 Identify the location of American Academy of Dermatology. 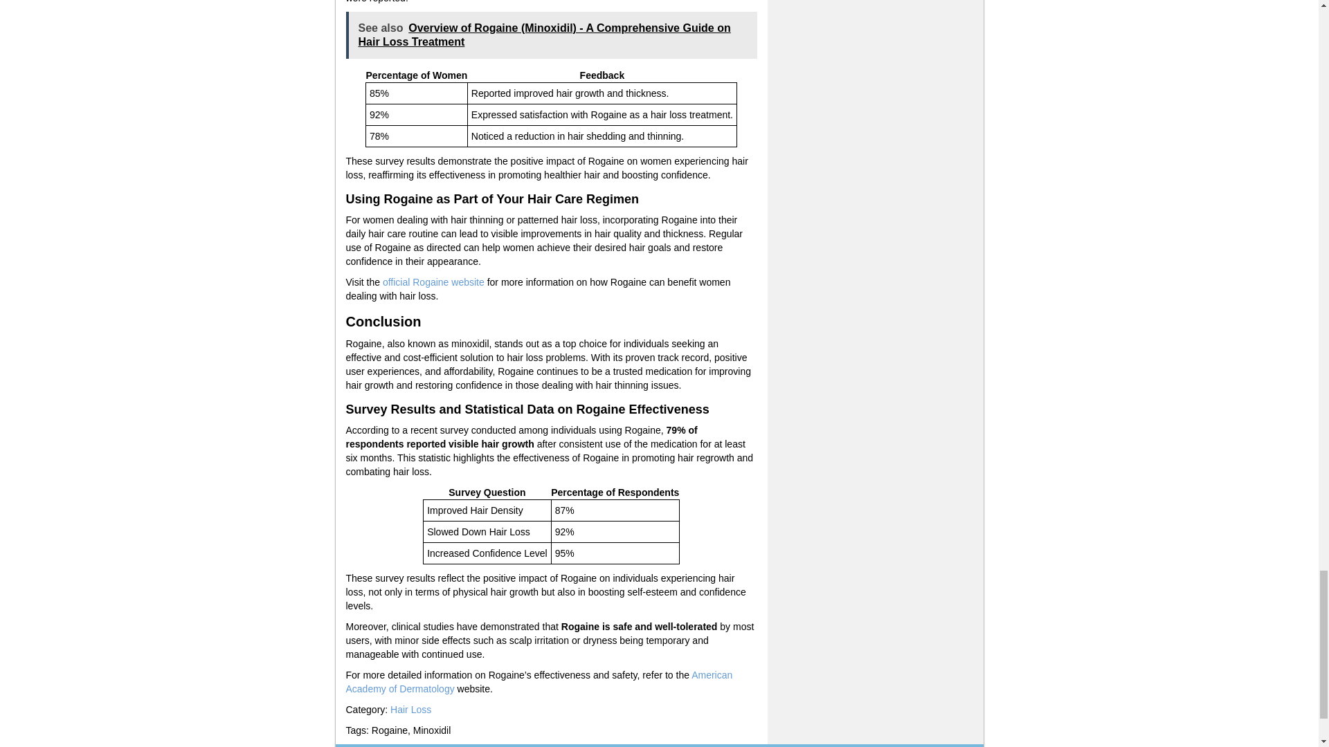
(539, 682).